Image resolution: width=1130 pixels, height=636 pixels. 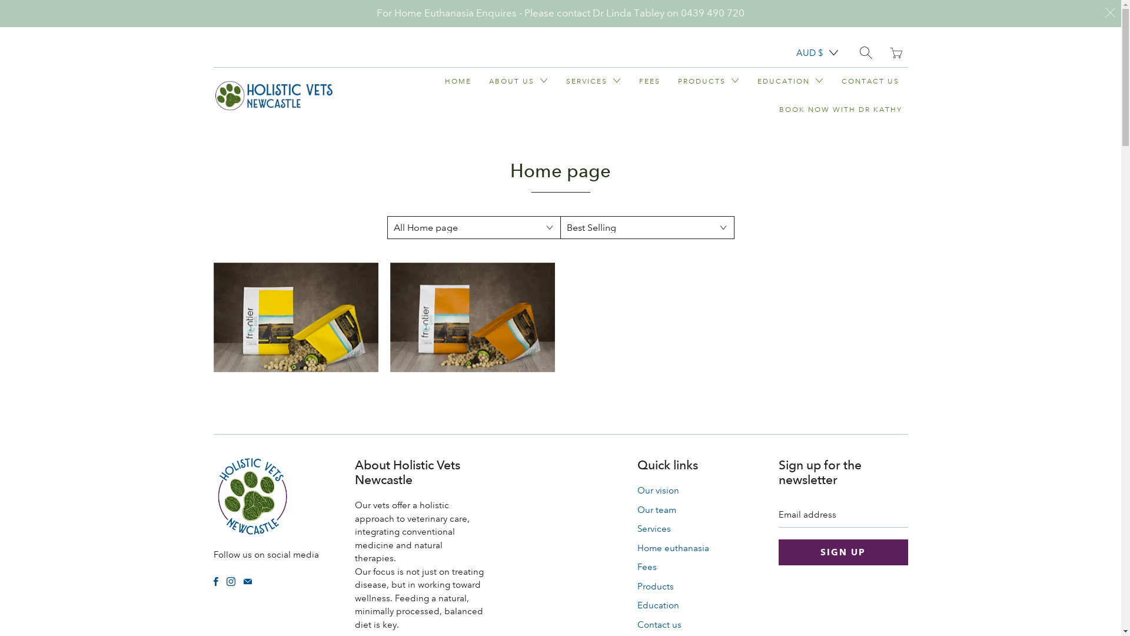 What do you see at coordinates (817, 369) in the screenshot?
I see `BGN` at bounding box center [817, 369].